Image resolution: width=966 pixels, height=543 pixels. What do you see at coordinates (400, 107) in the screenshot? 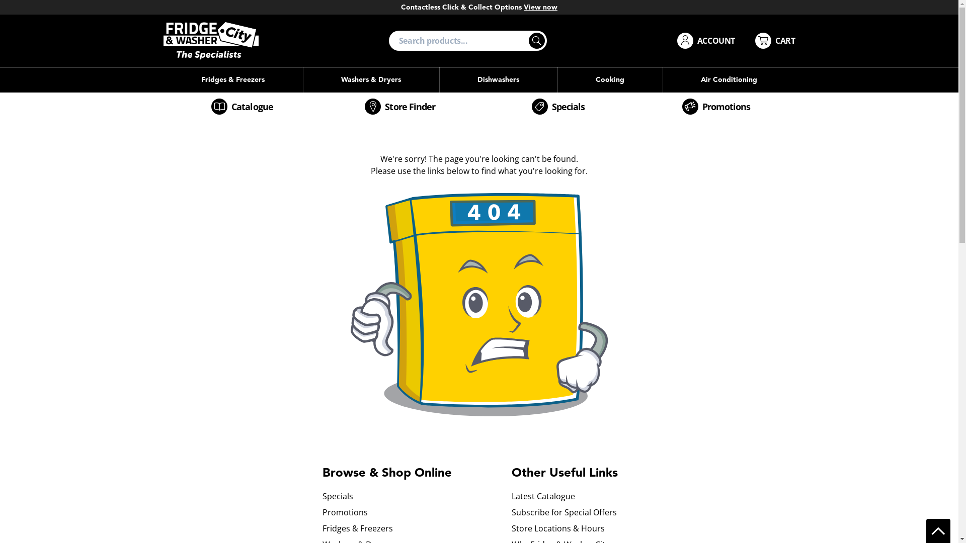
I see `Store Finder` at bounding box center [400, 107].